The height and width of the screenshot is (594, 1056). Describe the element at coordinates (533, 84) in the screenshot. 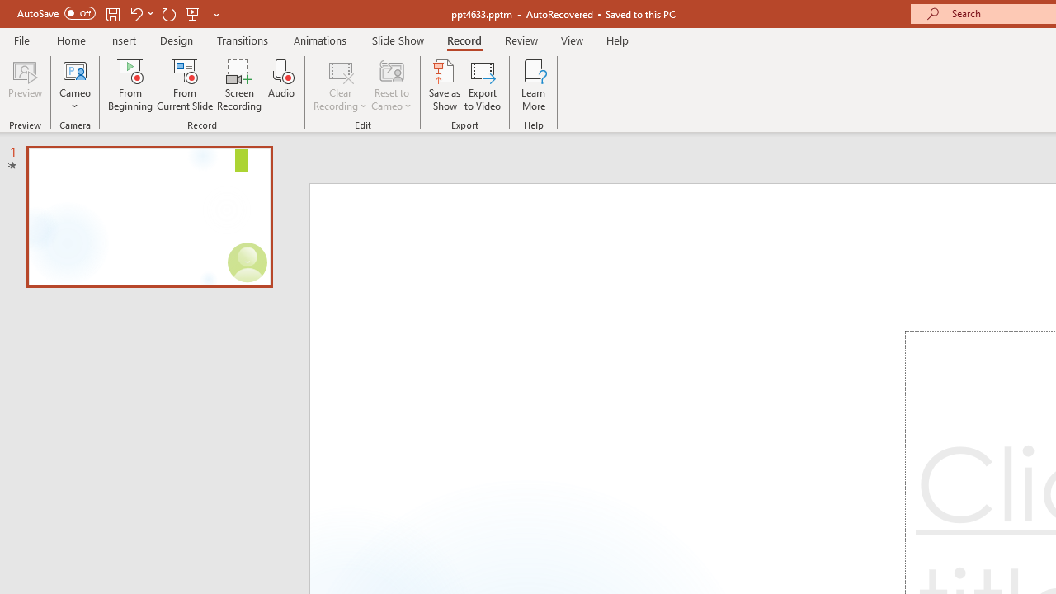

I see `Learn More` at that location.